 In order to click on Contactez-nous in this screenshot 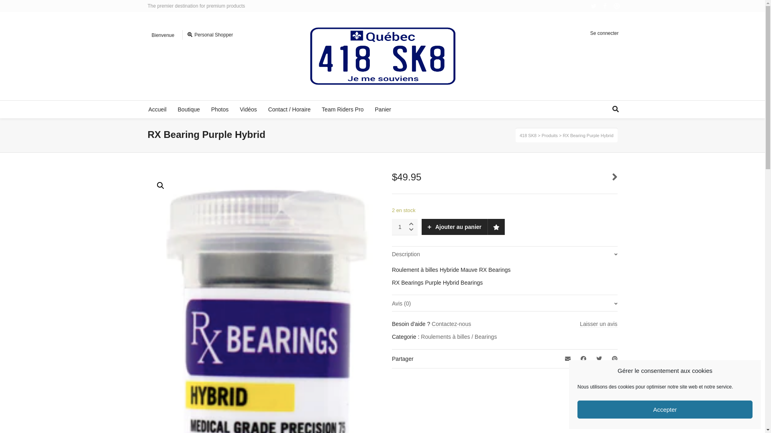, I will do `click(451, 324)`.